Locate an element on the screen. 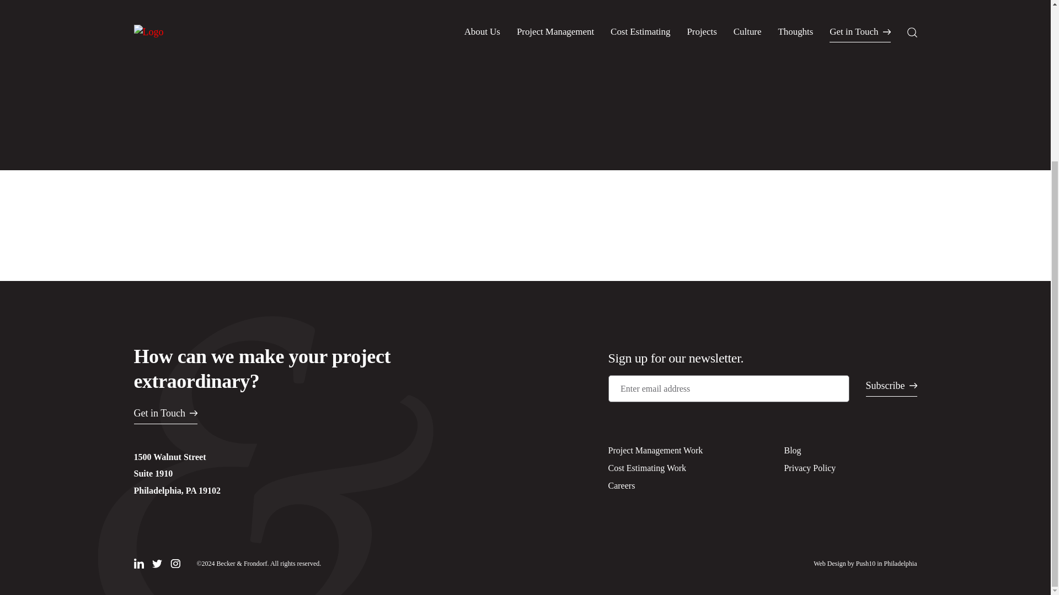 The image size is (1059, 595). Blog is located at coordinates (792, 450).